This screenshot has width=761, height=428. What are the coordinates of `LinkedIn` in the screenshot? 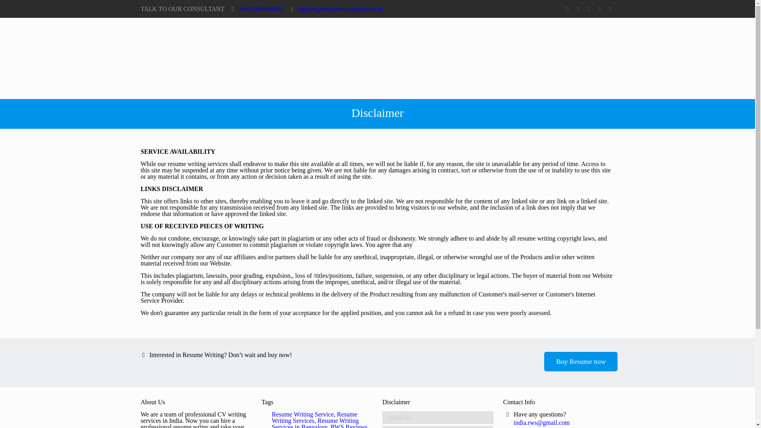 It's located at (588, 9).